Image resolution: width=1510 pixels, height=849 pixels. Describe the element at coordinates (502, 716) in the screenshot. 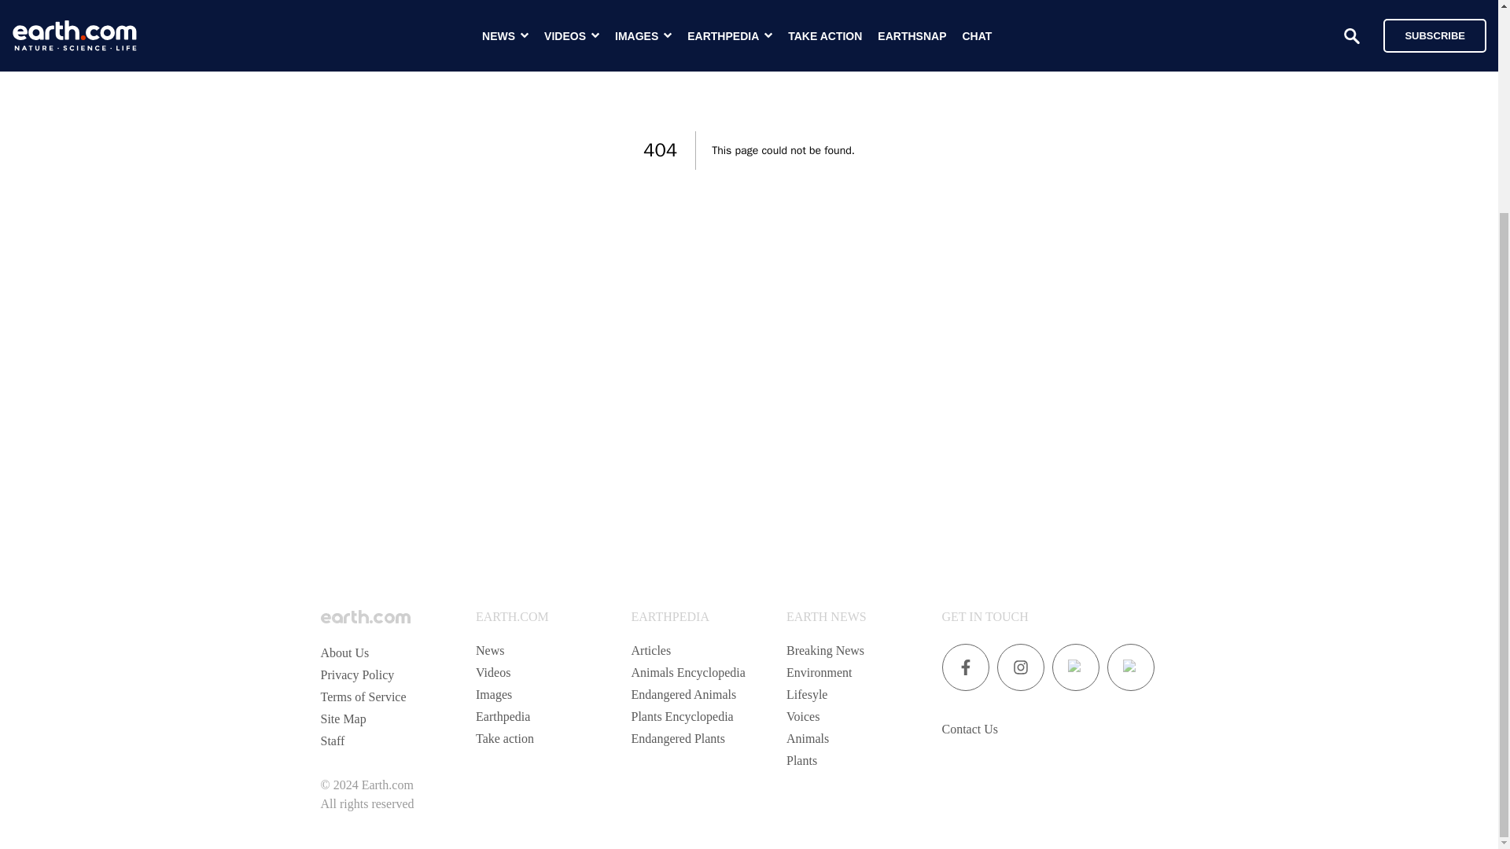

I see `Earthpedia` at that location.